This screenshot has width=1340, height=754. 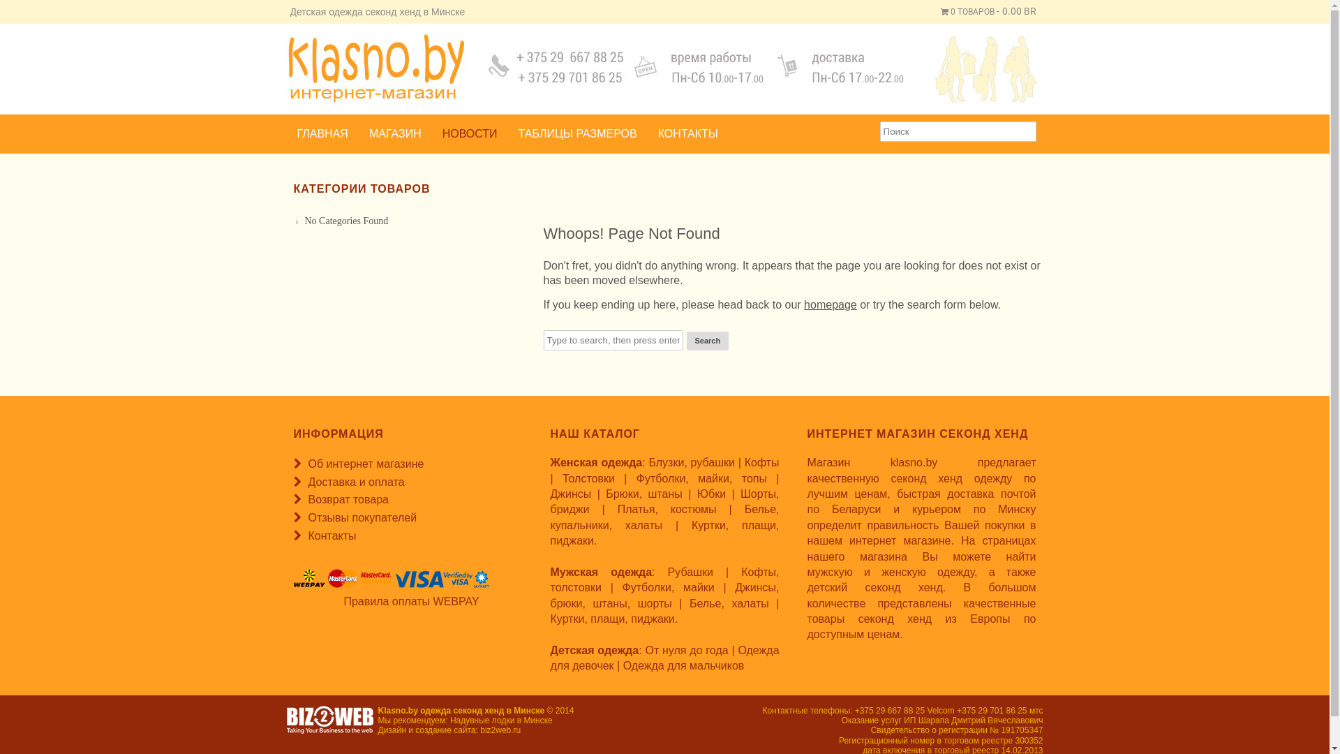 I want to click on Search, so click(x=708, y=341).